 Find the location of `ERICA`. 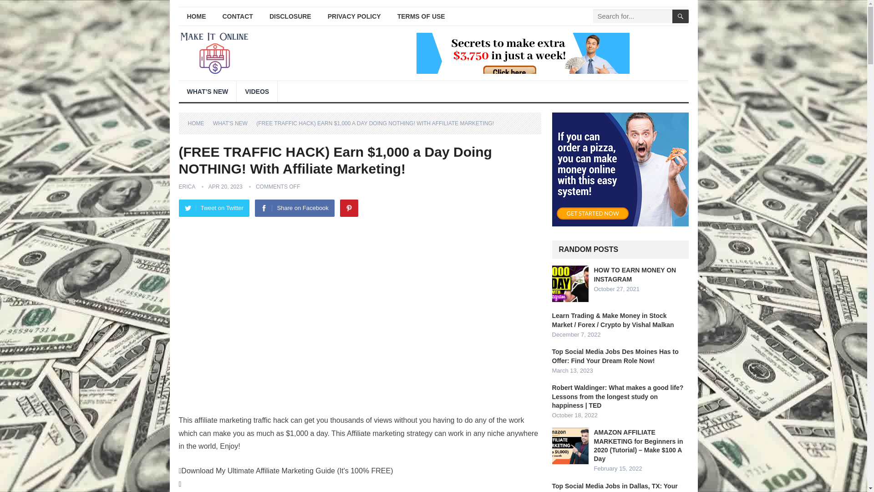

ERICA is located at coordinates (187, 186).